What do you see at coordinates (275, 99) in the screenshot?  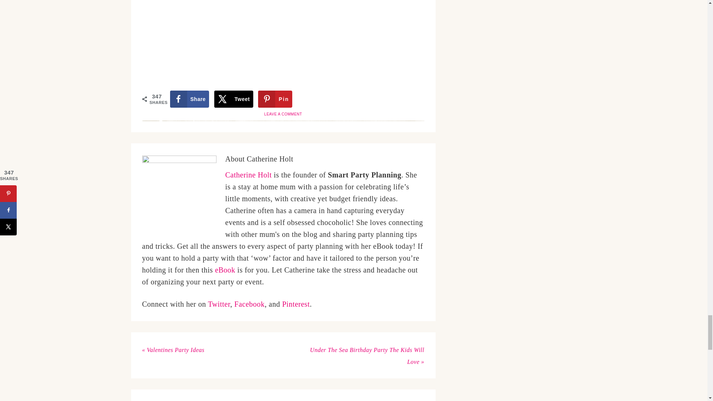 I see `Save to Pinterest` at bounding box center [275, 99].